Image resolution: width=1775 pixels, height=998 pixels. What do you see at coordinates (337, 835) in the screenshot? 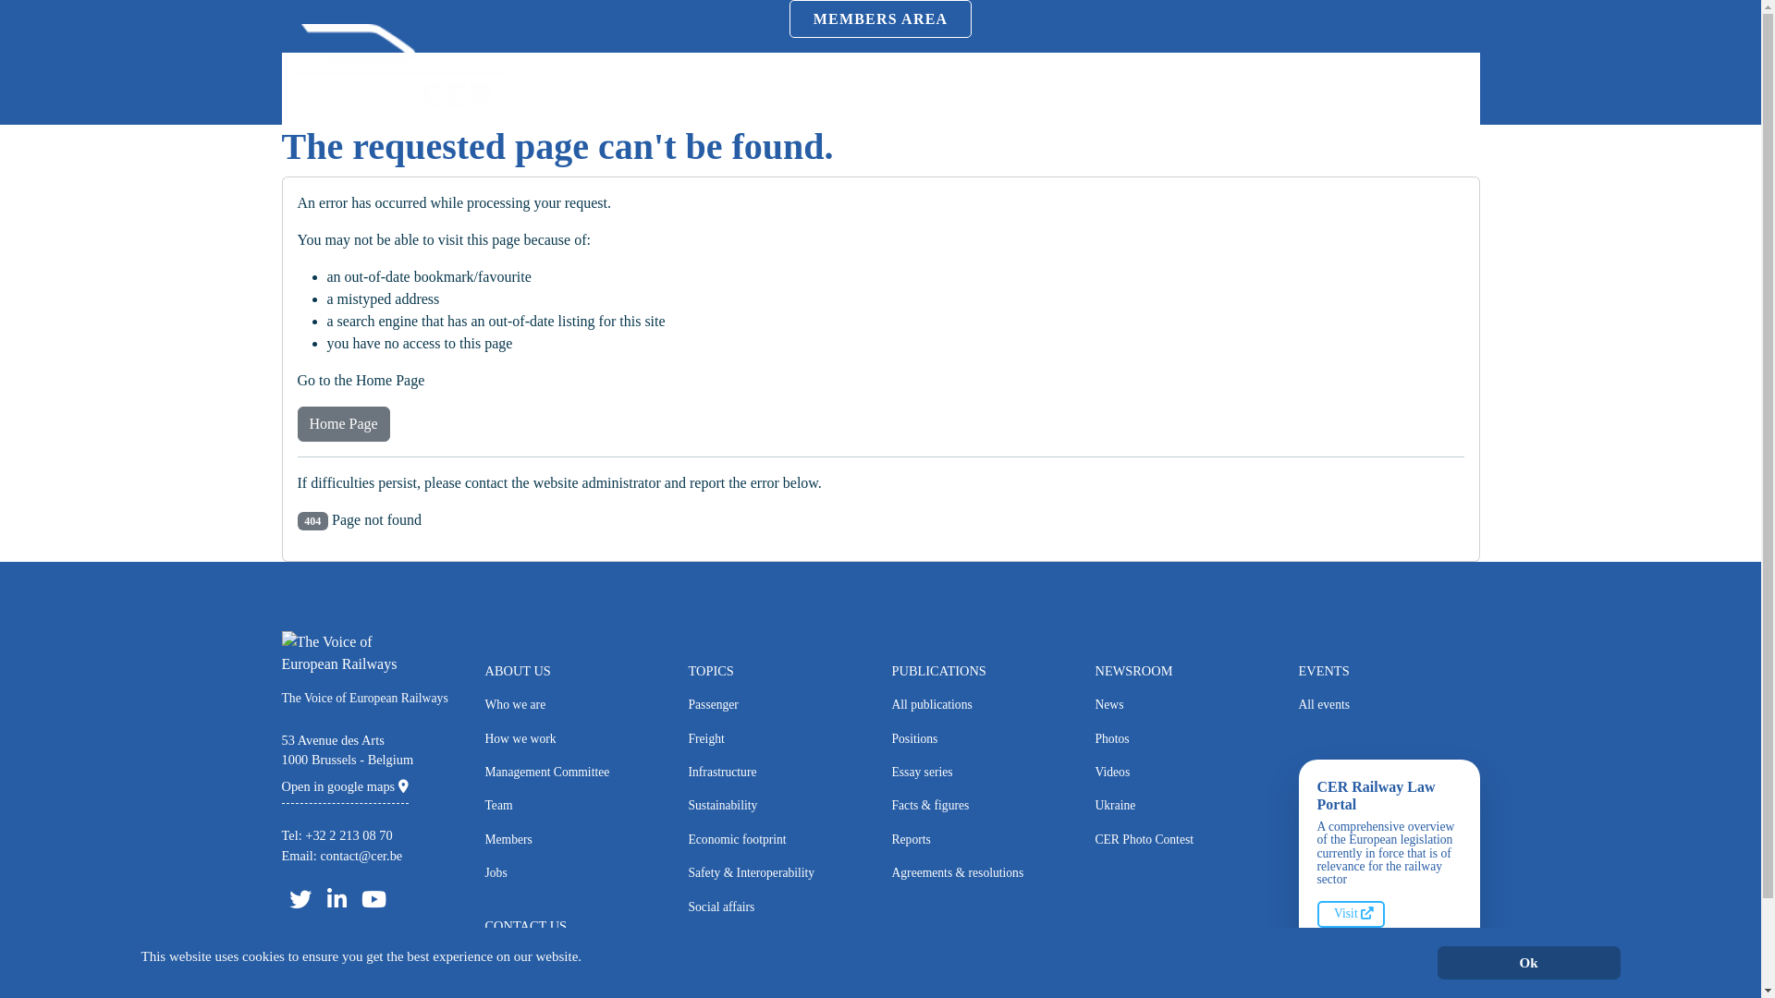
I see `Tel: +32 2 213 08 70` at bounding box center [337, 835].